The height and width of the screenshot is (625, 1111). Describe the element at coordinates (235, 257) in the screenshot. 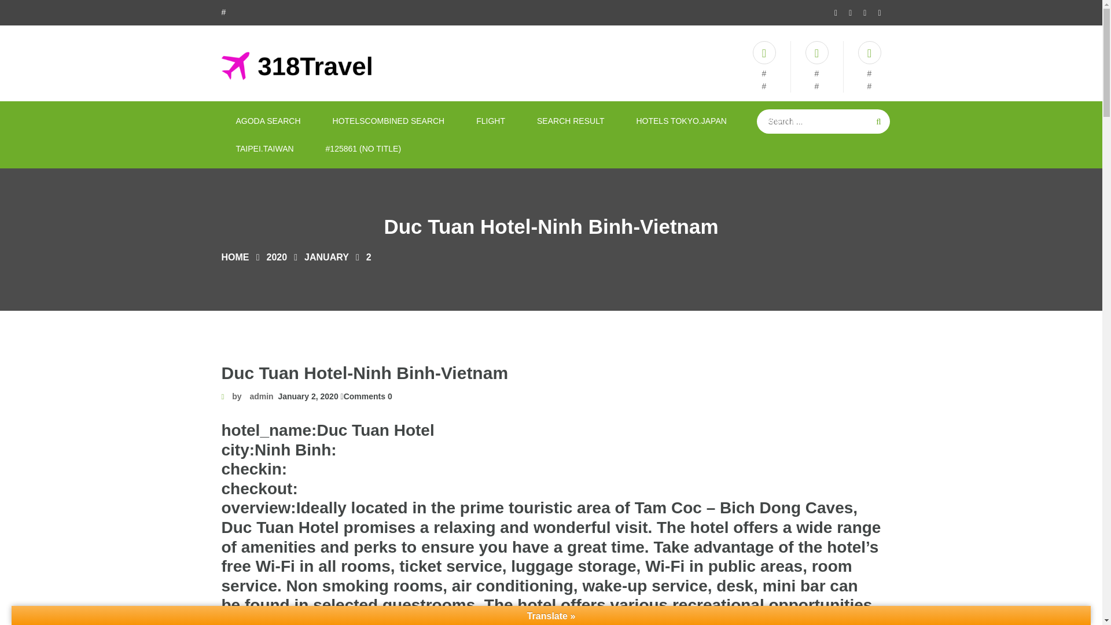

I see `HOME` at that location.